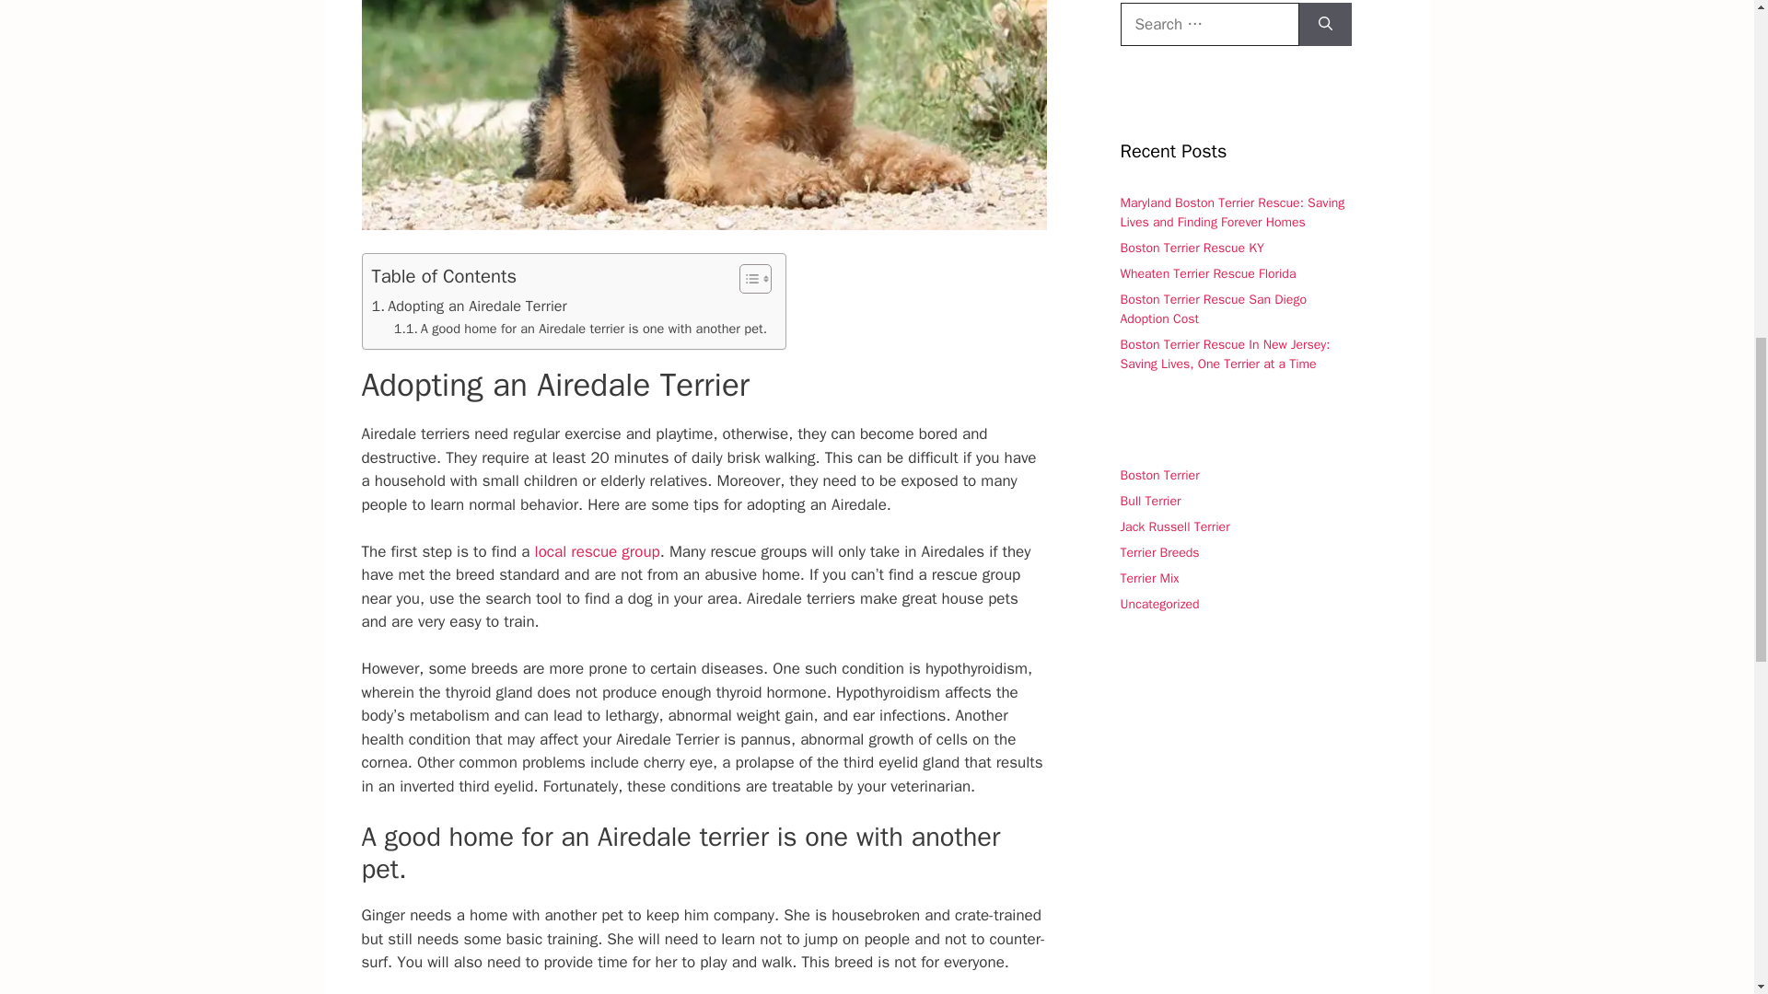  Describe the element at coordinates (597, 551) in the screenshot. I see `local rescue group` at that location.